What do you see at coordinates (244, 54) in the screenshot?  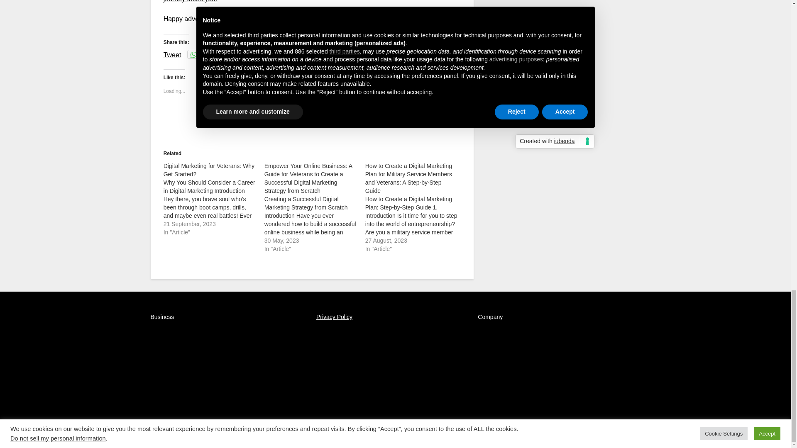 I see `Click to share on Telegram` at bounding box center [244, 54].